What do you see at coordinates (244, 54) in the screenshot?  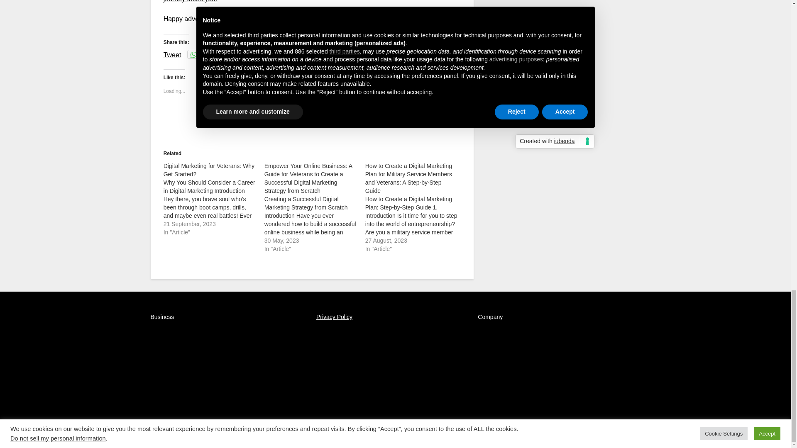 I see `Click to share on Telegram` at bounding box center [244, 54].